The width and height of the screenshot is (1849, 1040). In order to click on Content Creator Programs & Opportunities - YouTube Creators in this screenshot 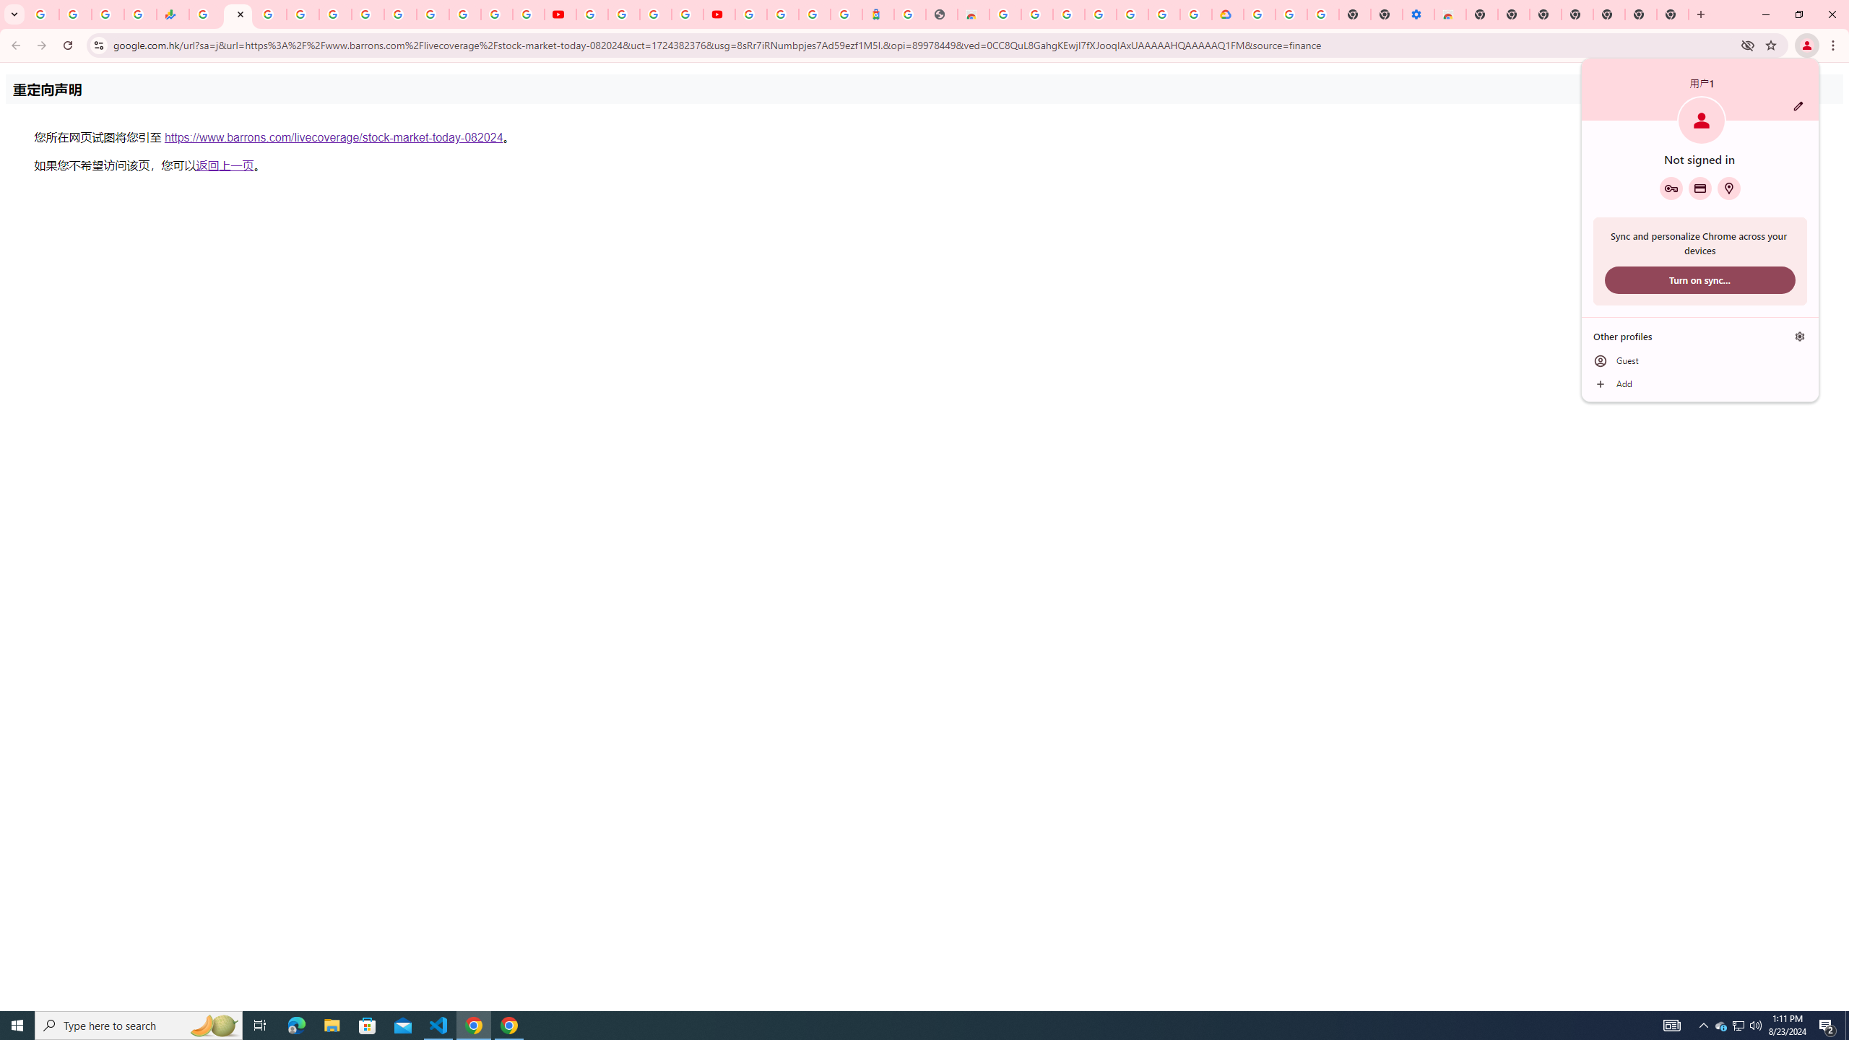, I will do `click(719, 14)`.